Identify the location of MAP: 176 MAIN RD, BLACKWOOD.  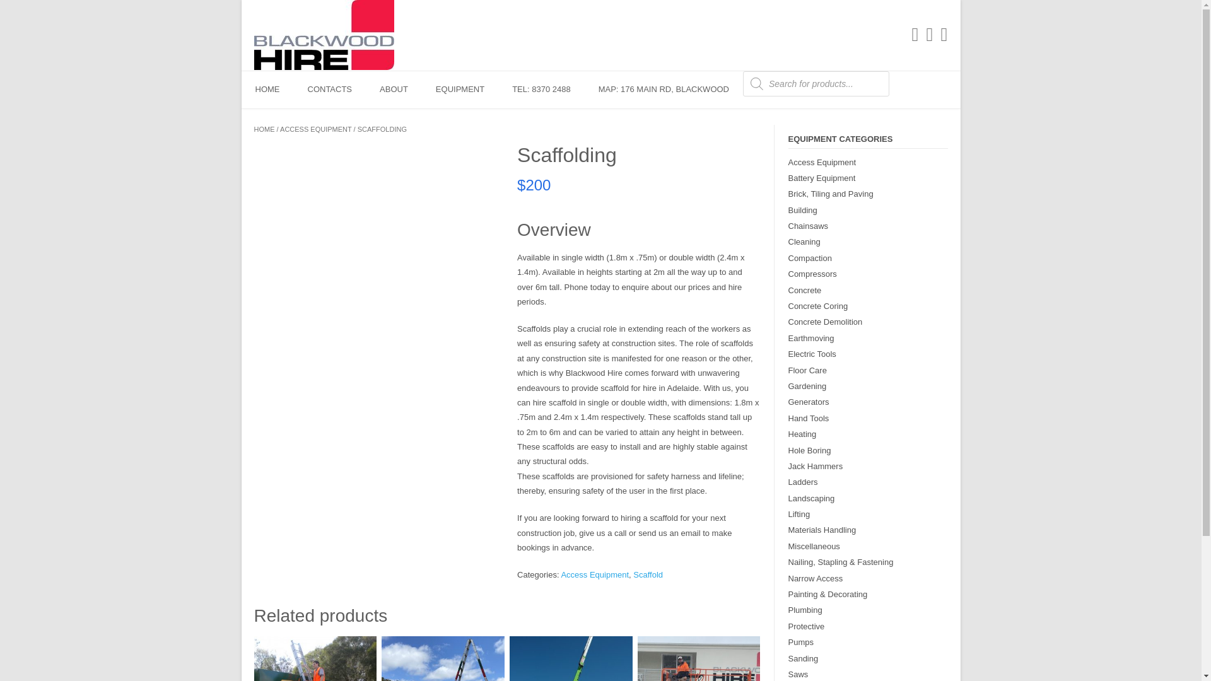
(664, 90).